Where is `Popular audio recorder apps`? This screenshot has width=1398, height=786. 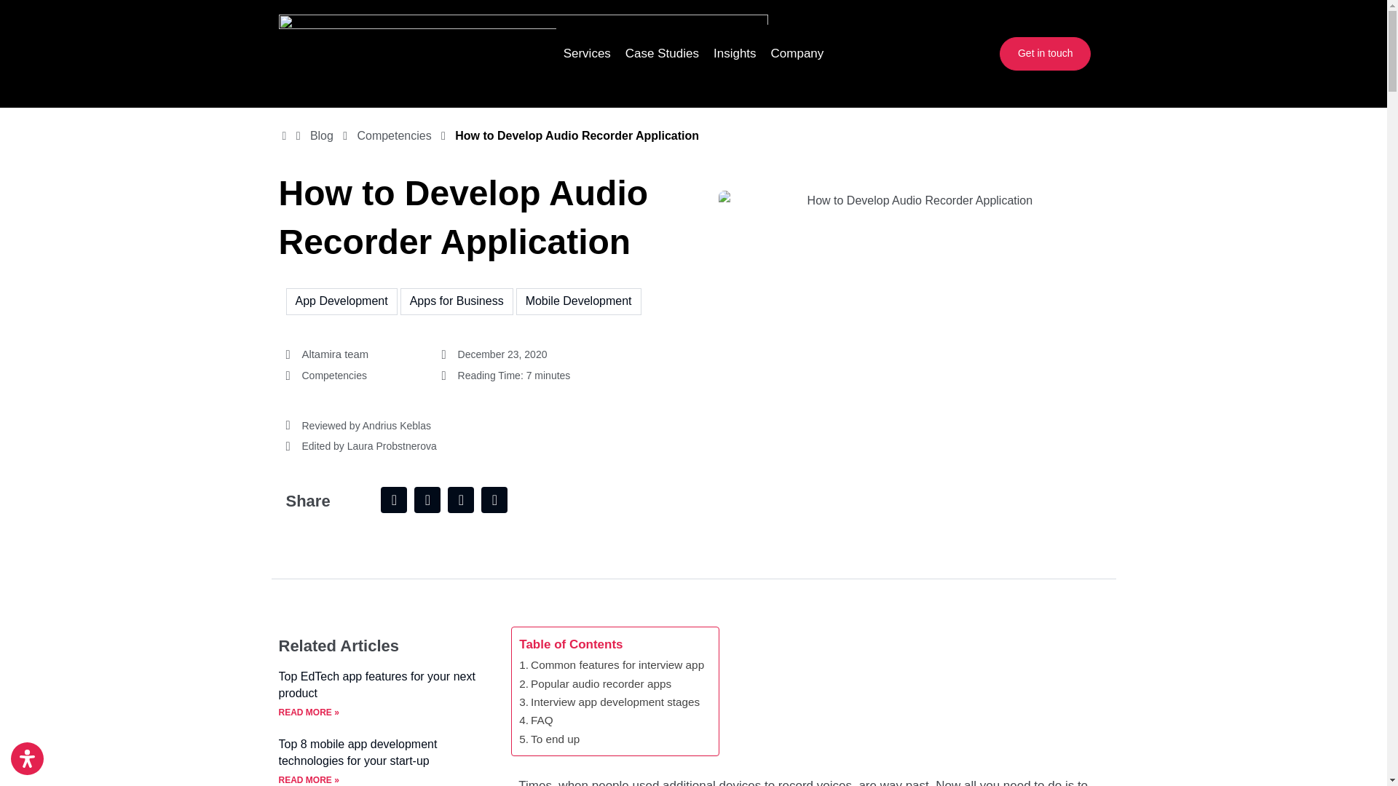 Popular audio recorder apps is located at coordinates (594, 683).